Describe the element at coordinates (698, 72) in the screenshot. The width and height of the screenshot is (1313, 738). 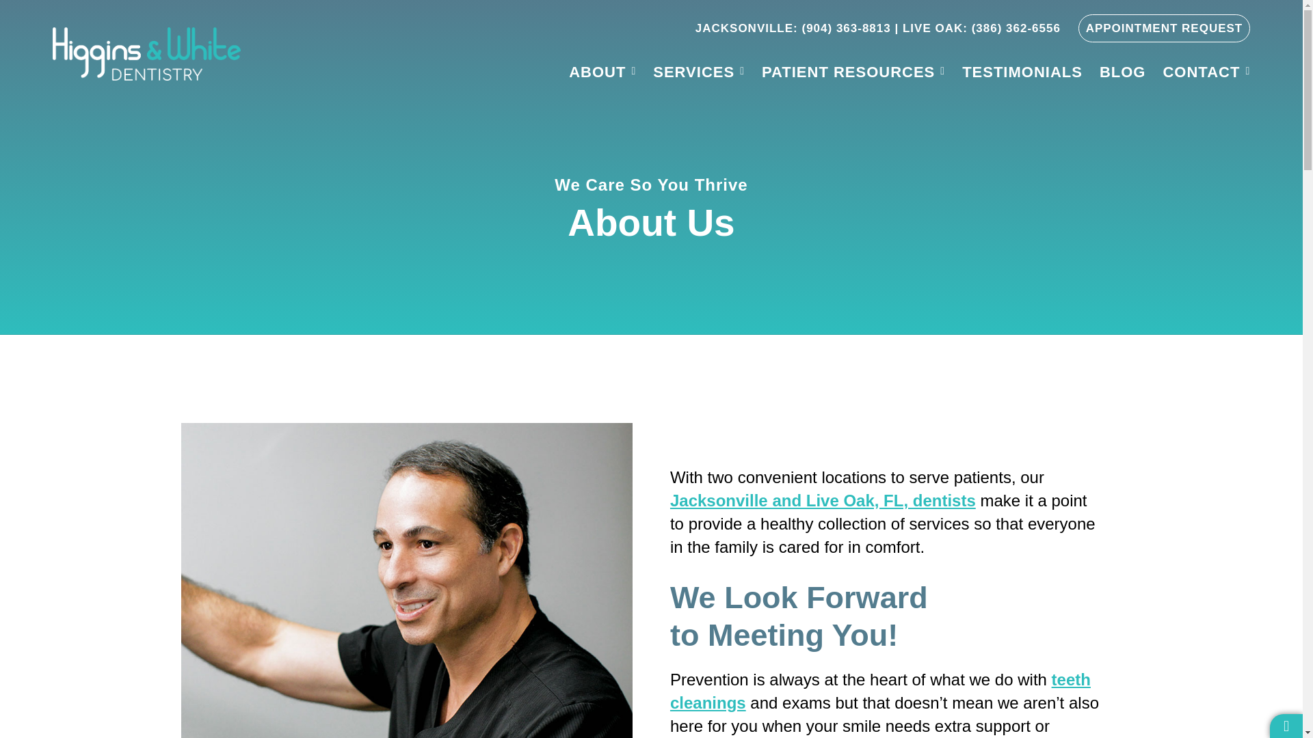
I see `SERVICES` at that location.